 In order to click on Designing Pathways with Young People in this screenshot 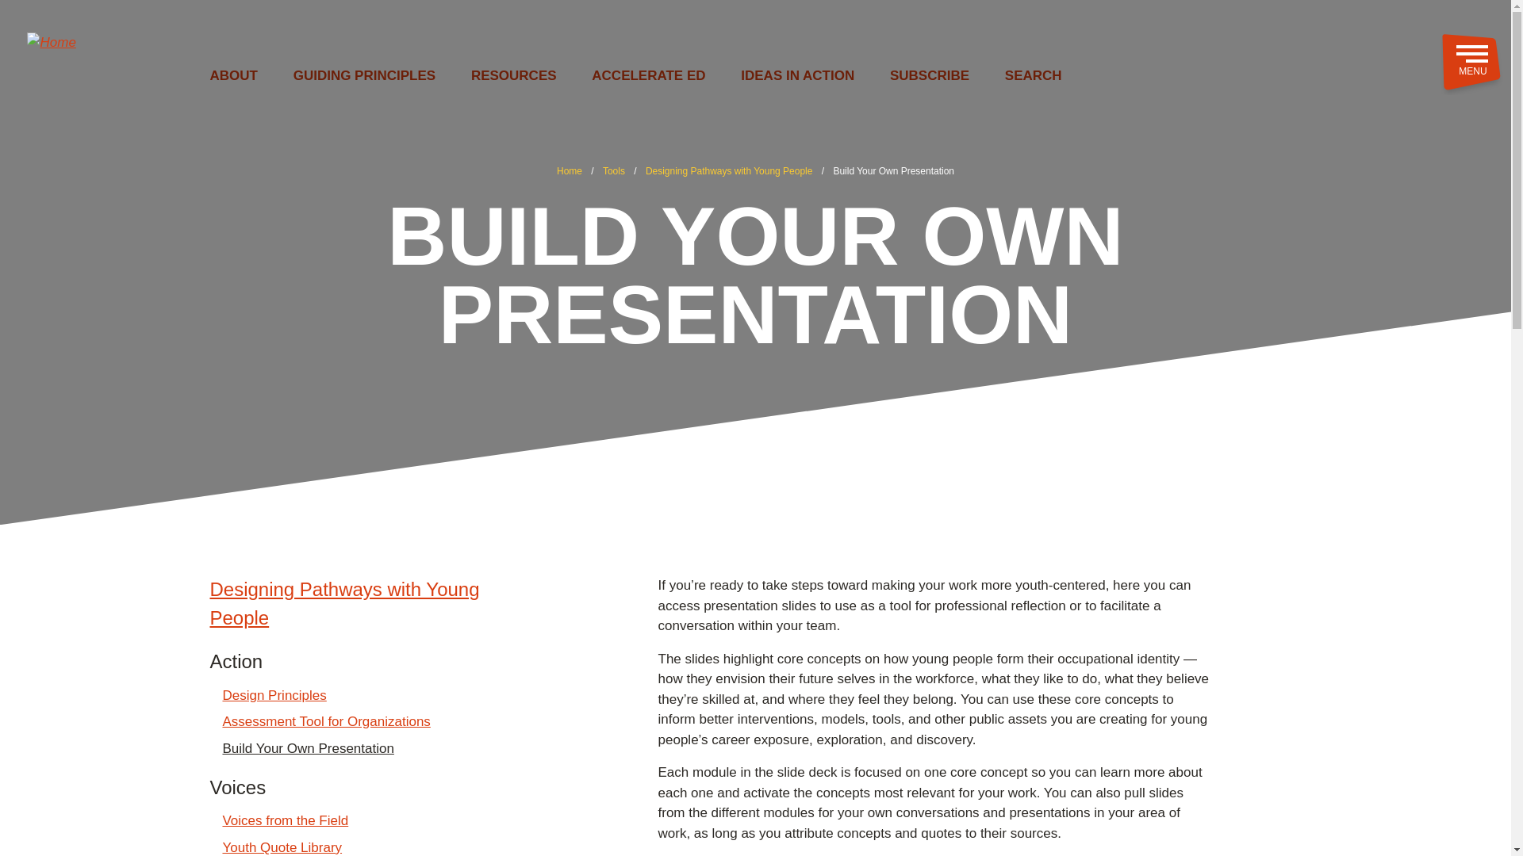, I will do `click(368, 604)`.